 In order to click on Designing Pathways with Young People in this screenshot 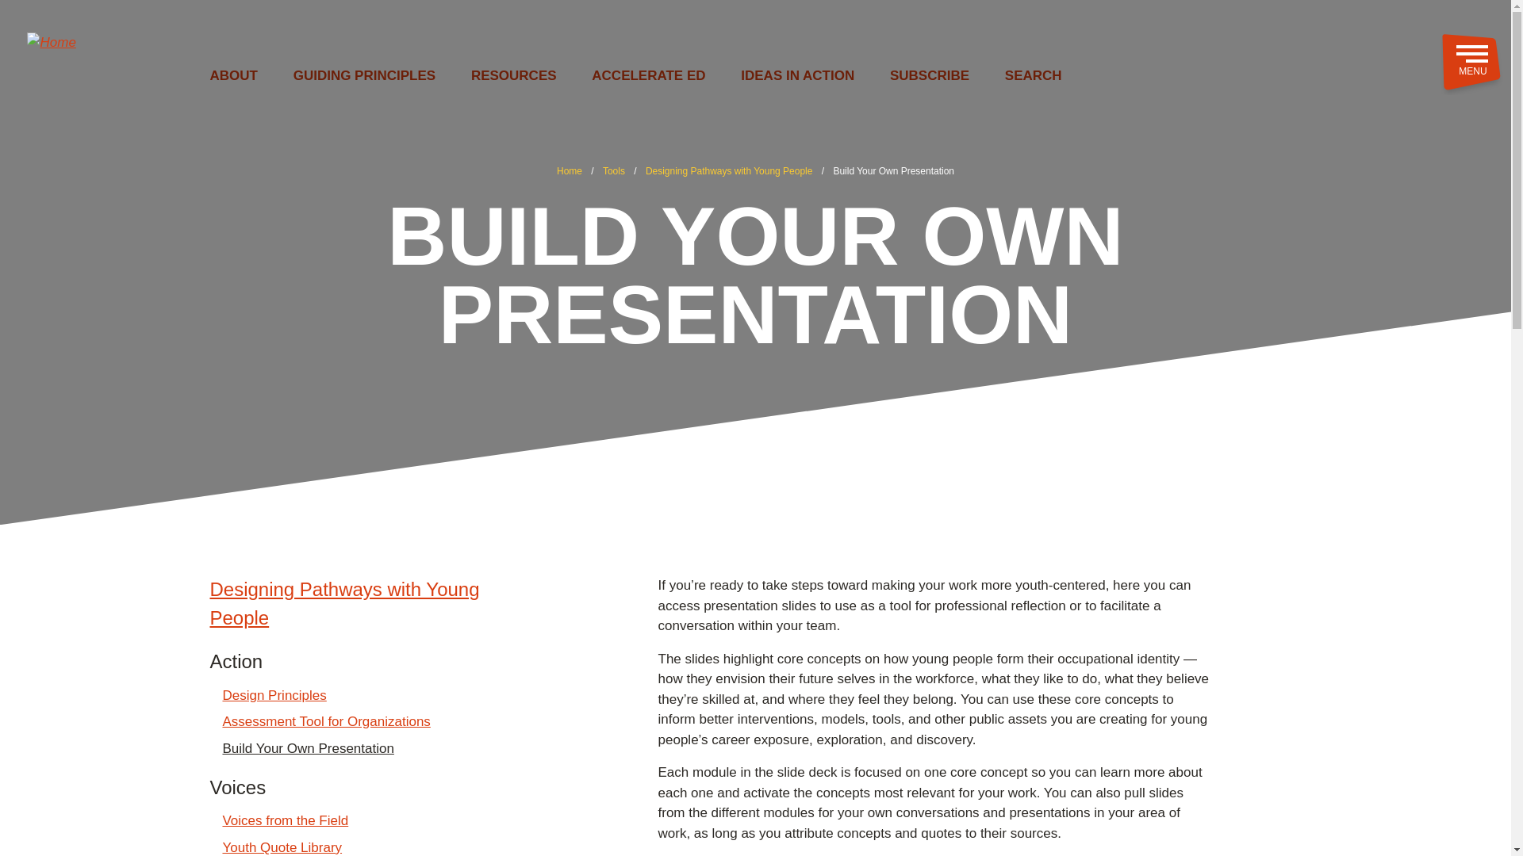, I will do `click(368, 604)`.